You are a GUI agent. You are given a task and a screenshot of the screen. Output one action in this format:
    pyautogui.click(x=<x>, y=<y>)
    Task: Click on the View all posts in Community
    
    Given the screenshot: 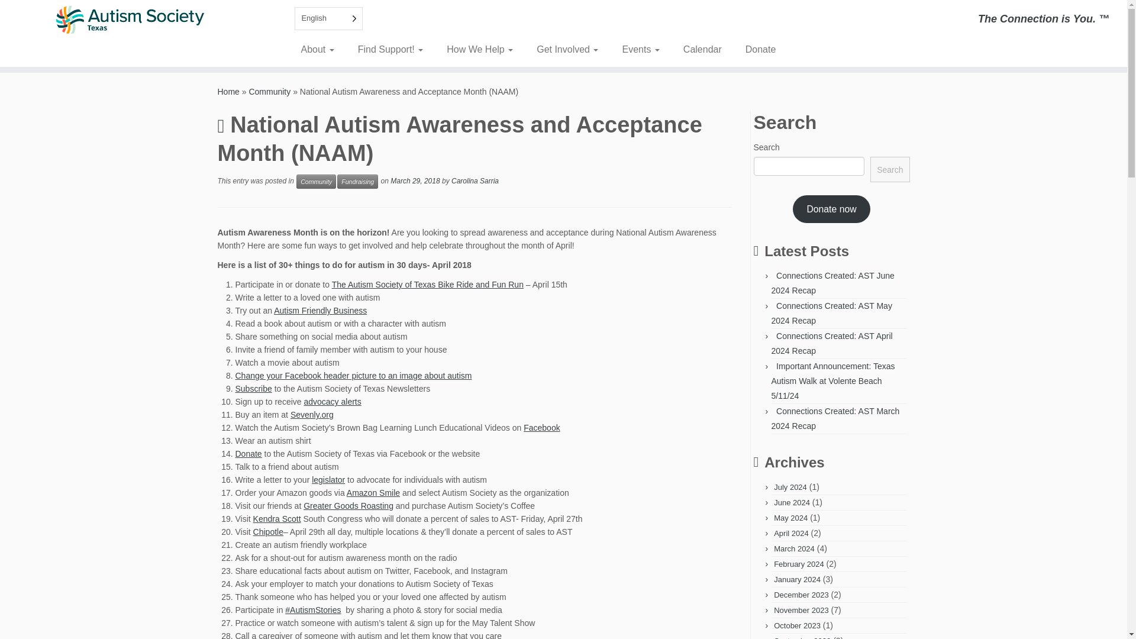 What is the action you would take?
    pyautogui.click(x=316, y=181)
    